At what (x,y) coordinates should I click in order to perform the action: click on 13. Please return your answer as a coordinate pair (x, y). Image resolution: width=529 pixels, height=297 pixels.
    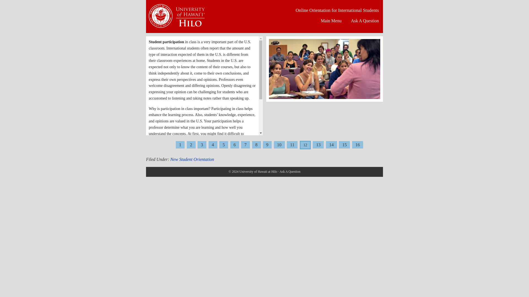
    Looking at the image, I should click on (318, 145).